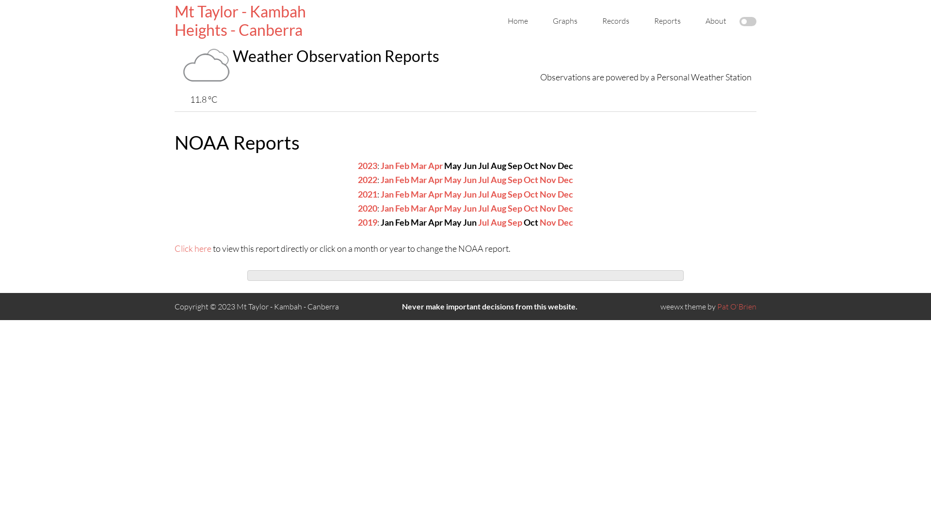  Describe the element at coordinates (368, 166) in the screenshot. I see `2023` at that location.